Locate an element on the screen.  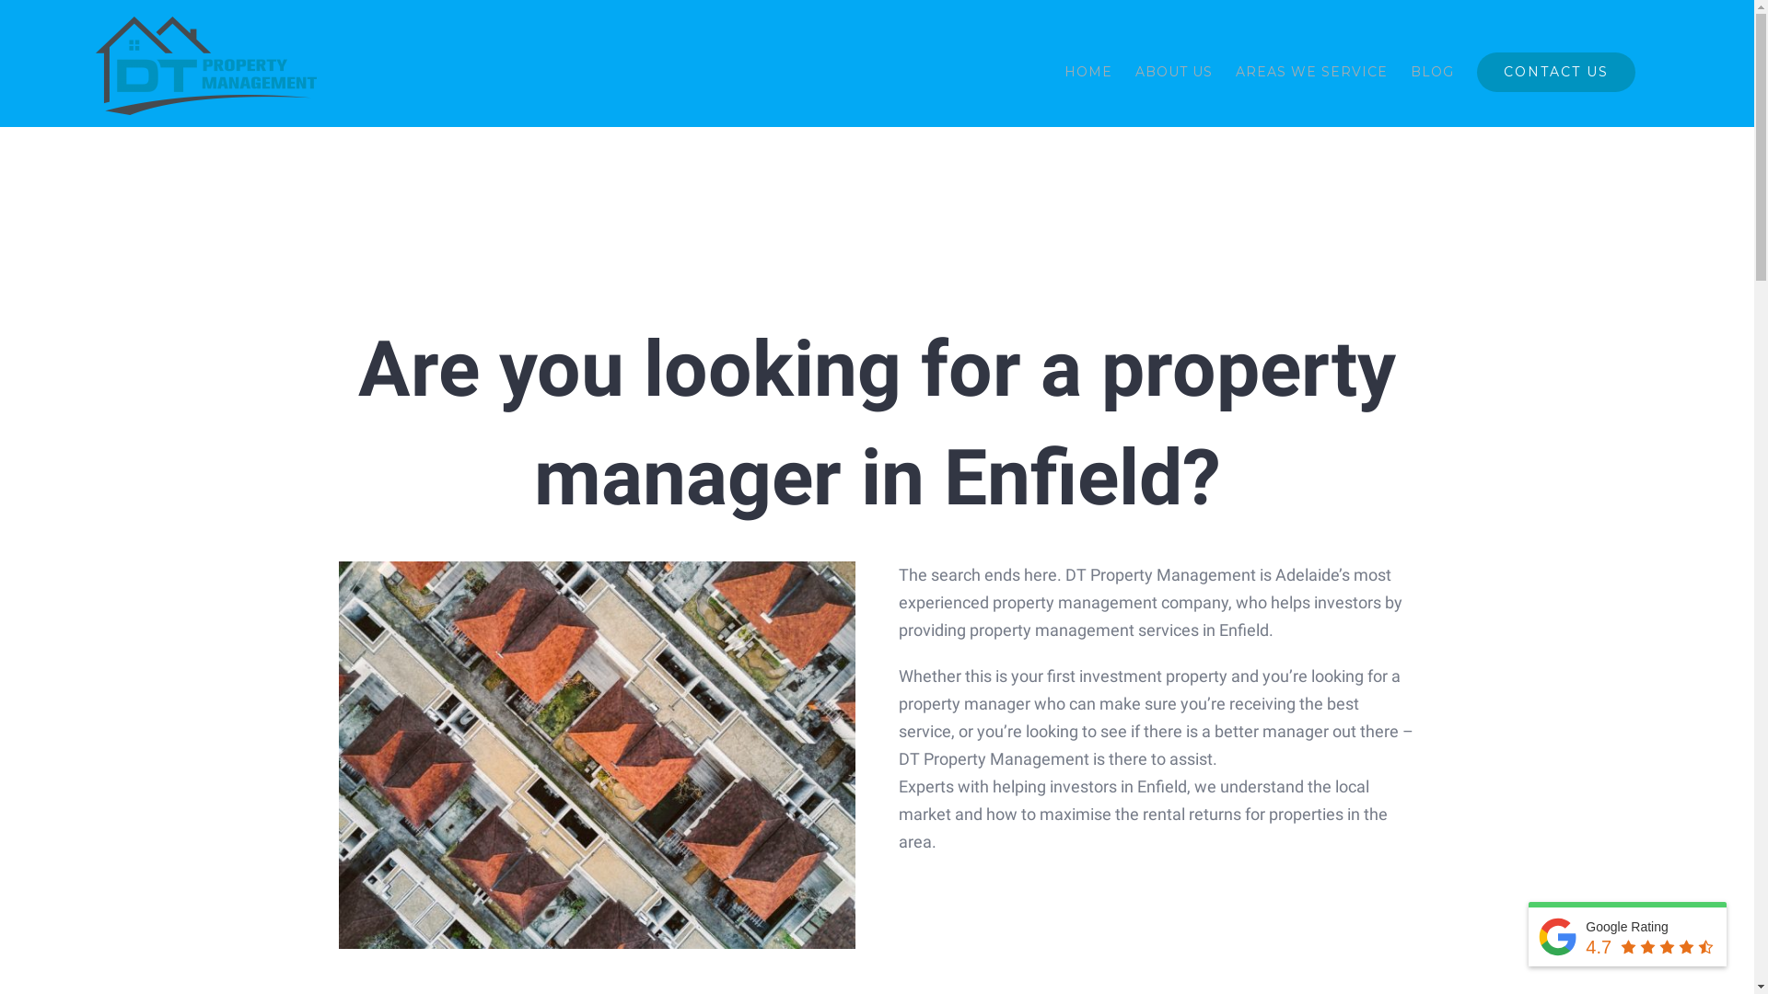
CONTACT US is located at coordinates (1556, 72).